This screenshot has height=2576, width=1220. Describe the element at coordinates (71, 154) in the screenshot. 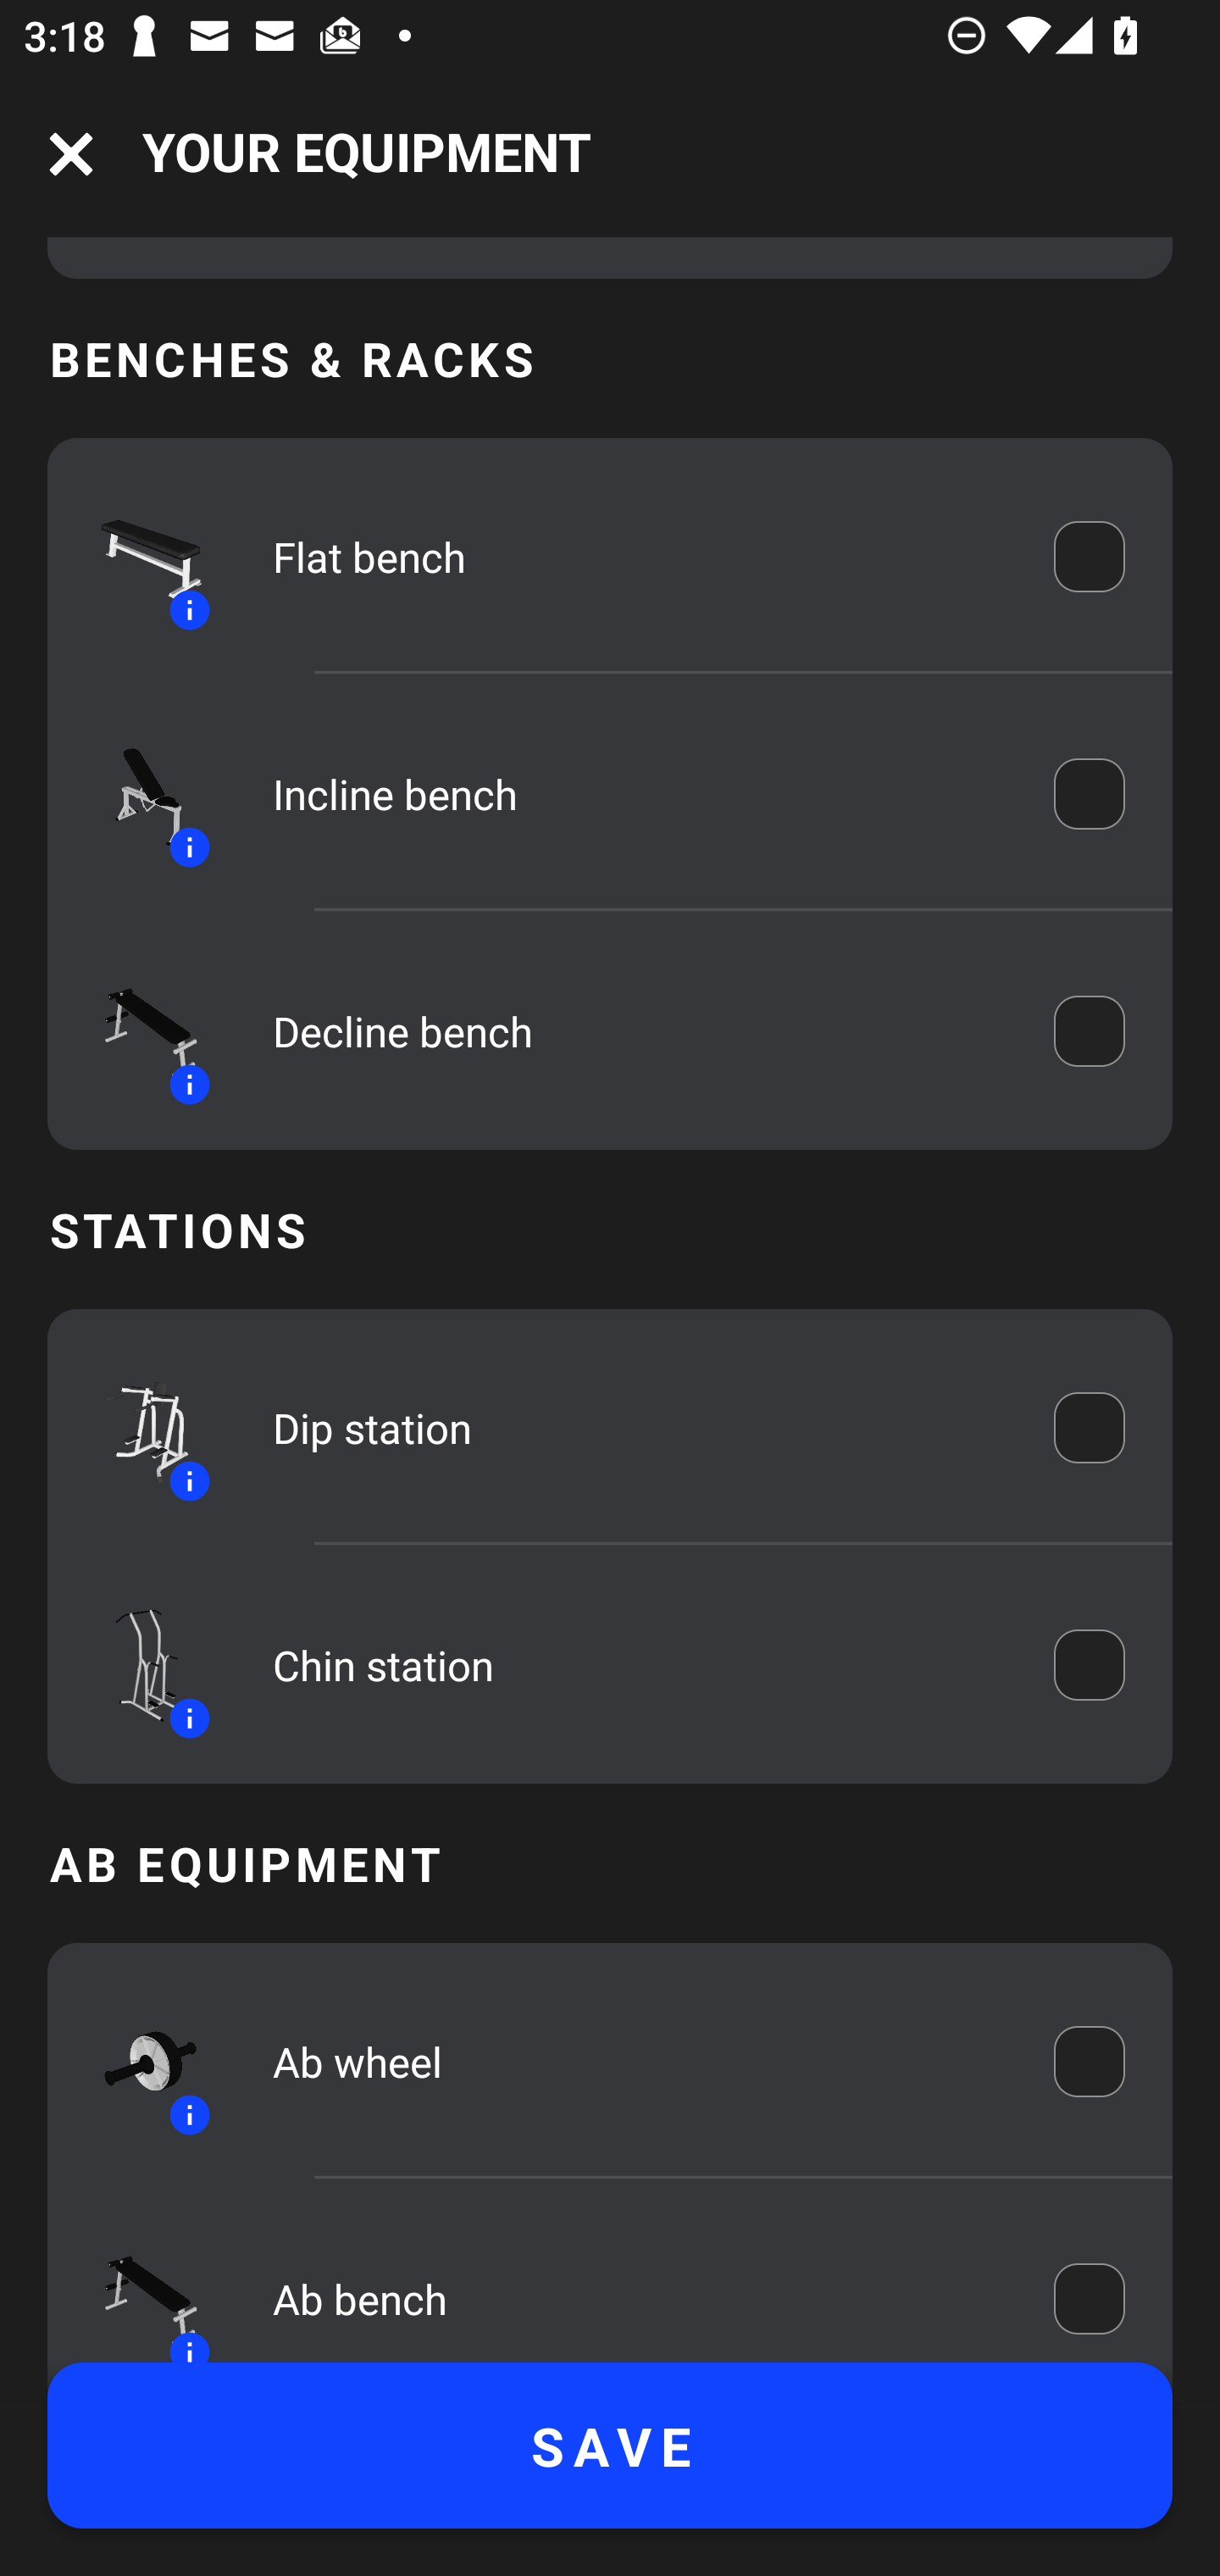

I see `Navigation icon` at that location.